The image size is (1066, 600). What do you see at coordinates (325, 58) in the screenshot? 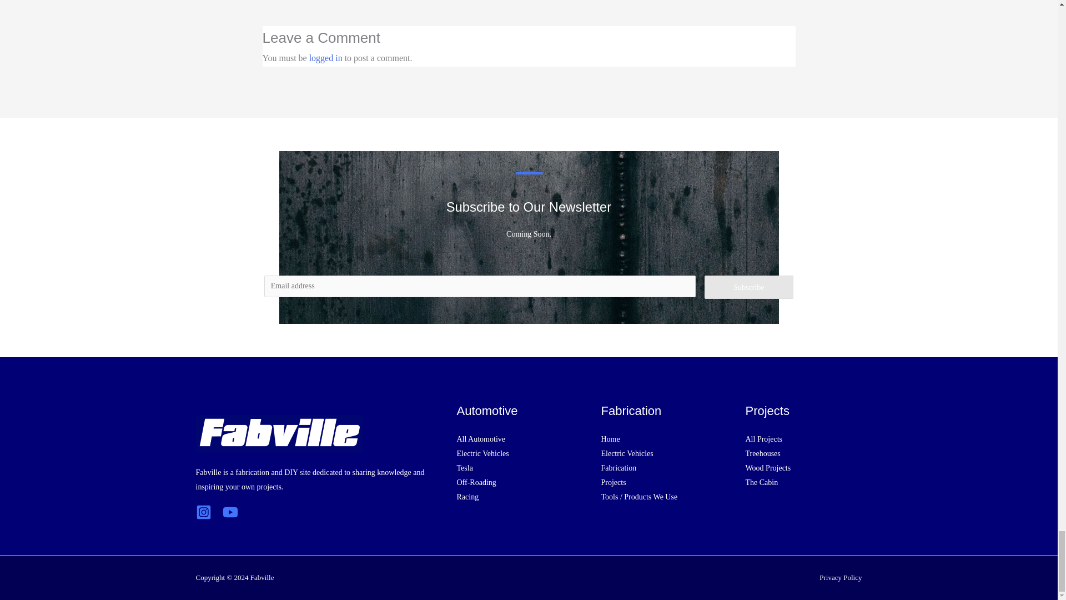
I see `logged in` at bounding box center [325, 58].